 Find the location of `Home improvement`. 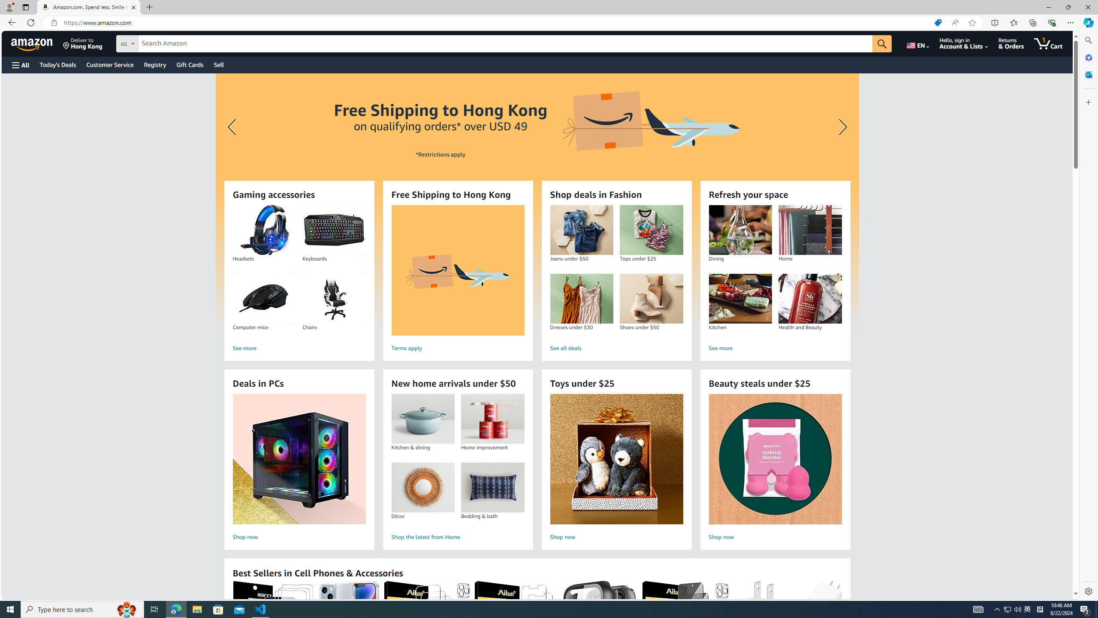

Home improvement is located at coordinates (492, 419).